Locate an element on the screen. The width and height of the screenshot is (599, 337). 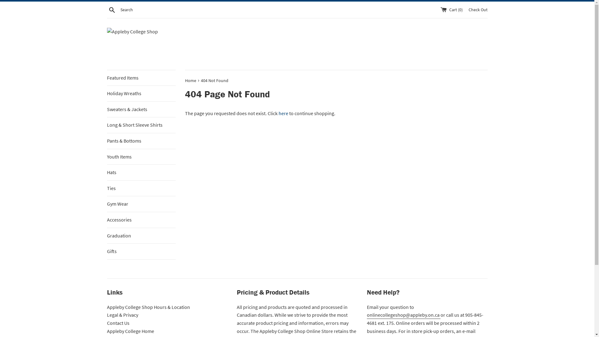
Legal & Privacy is located at coordinates (122, 315).